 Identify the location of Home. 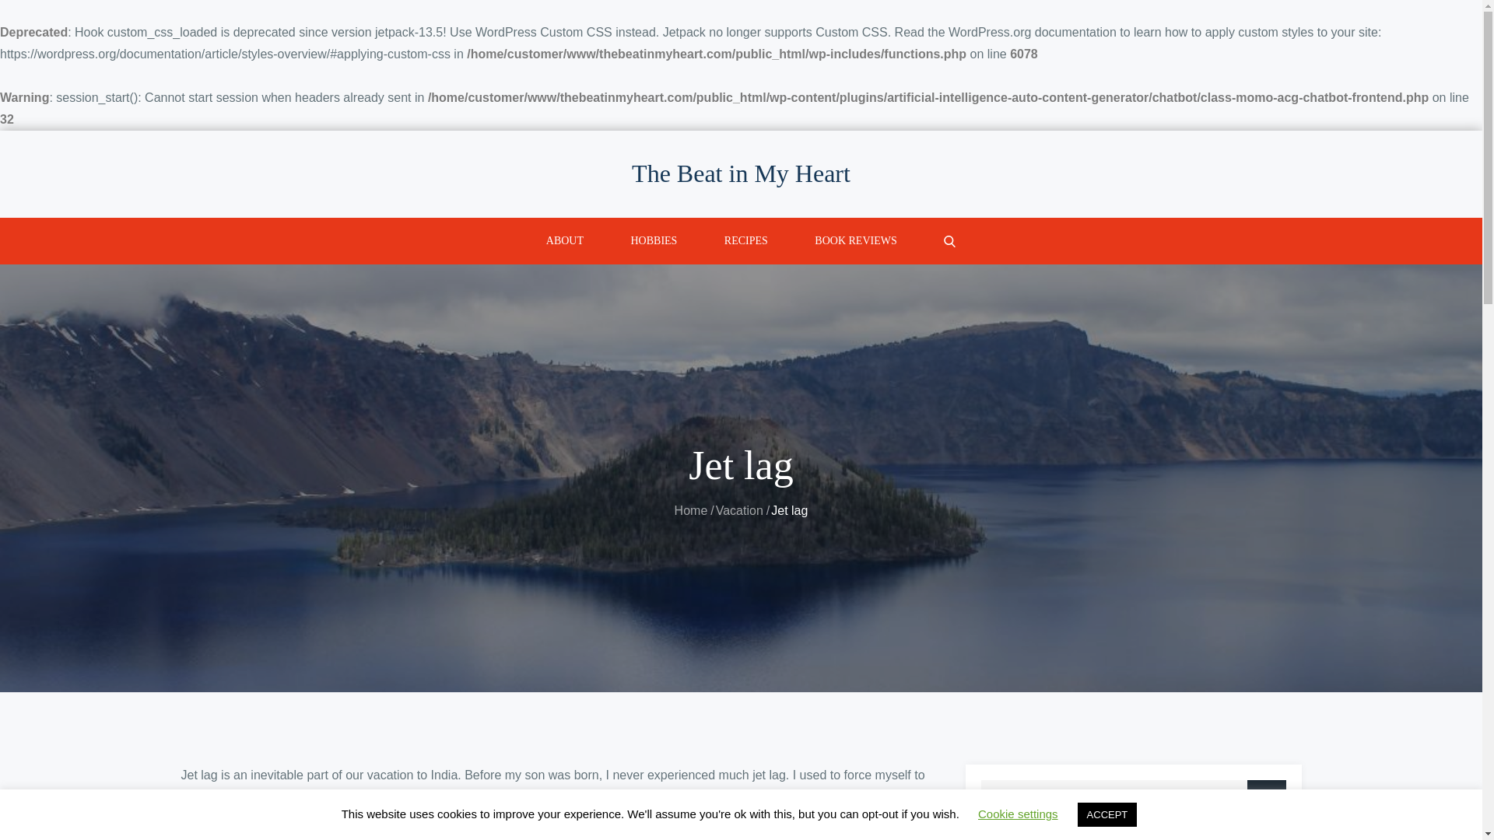
(691, 509).